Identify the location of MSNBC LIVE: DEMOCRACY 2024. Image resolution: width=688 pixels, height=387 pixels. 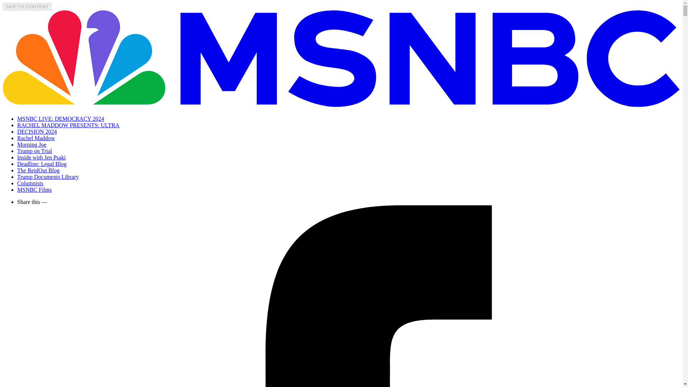
(61, 119).